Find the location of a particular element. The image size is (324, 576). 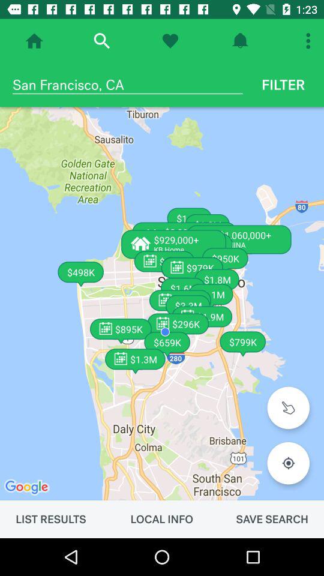

show favorites is located at coordinates (170, 41).